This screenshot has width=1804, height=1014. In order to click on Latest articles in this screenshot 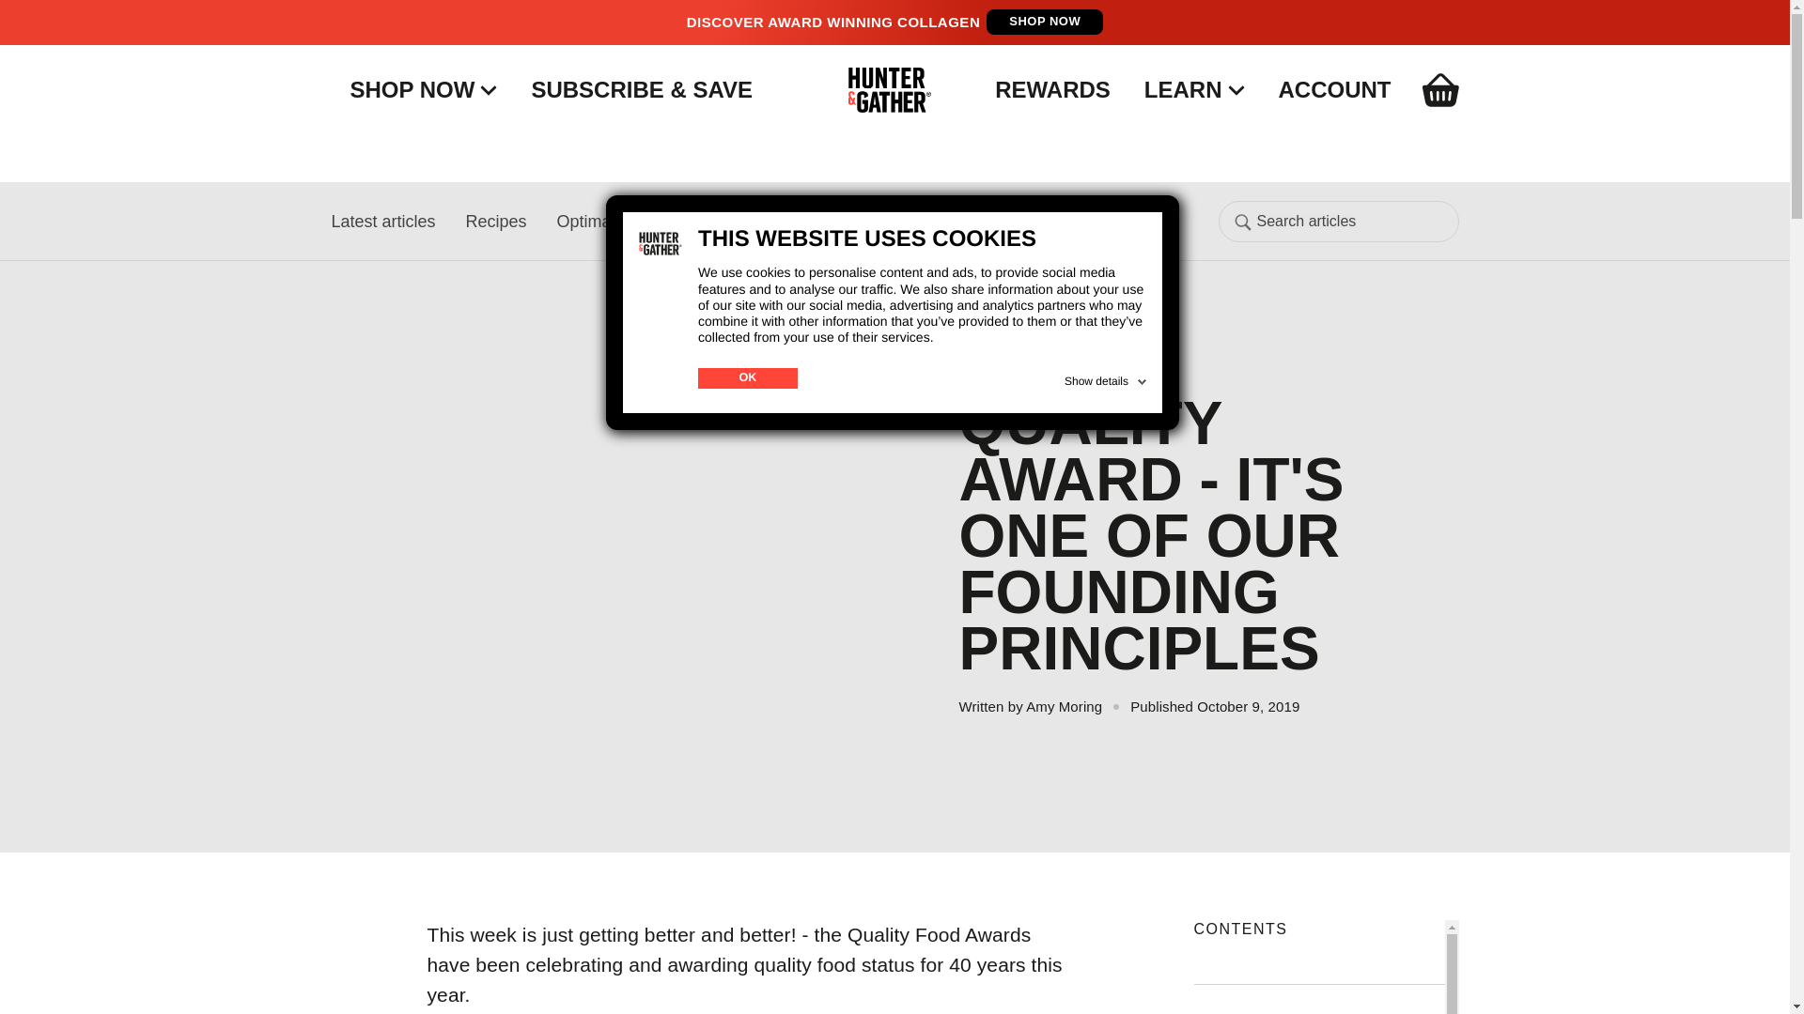, I will do `click(381, 220)`.